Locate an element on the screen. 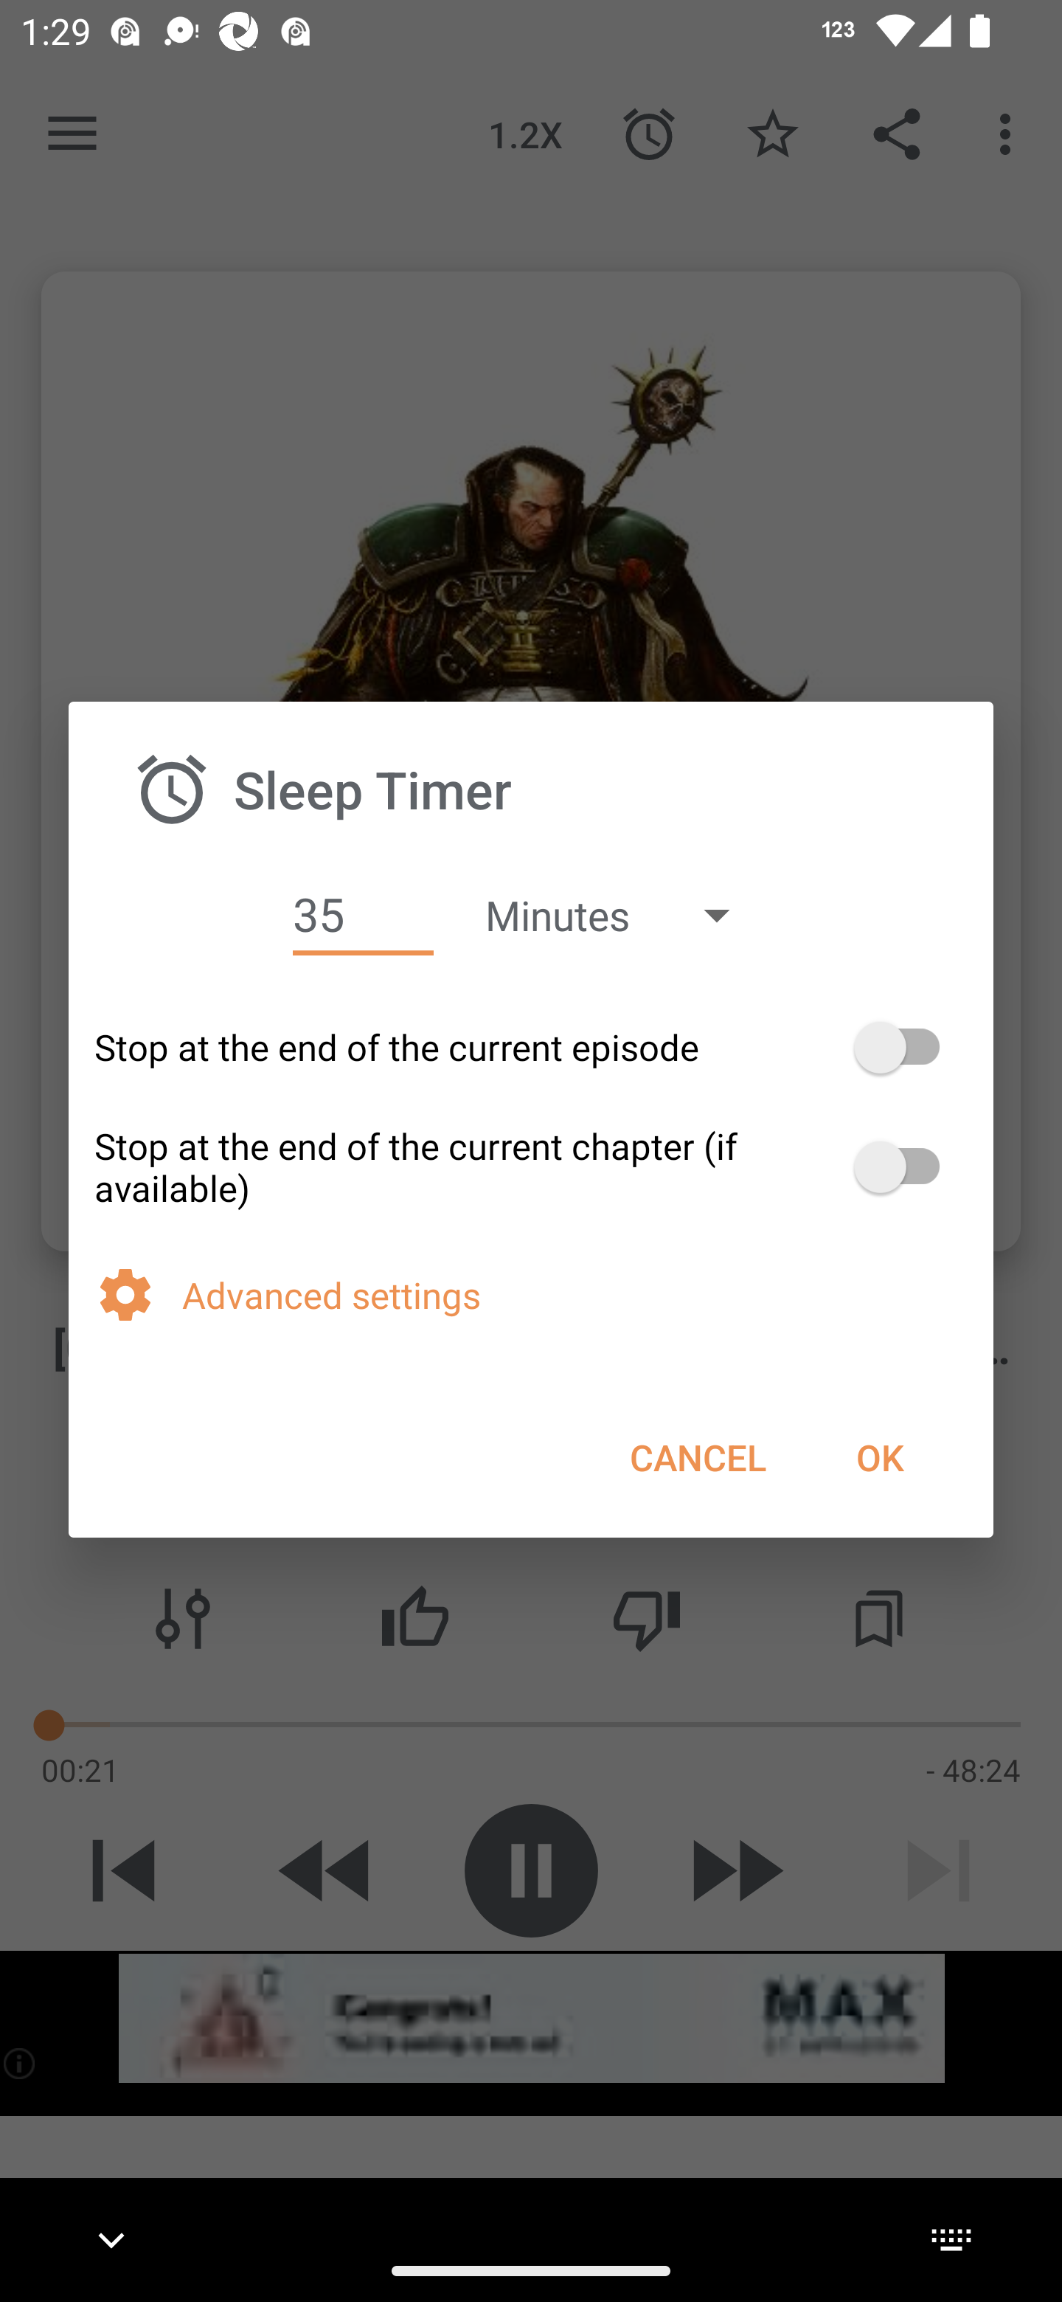  OK is located at coordinates (879, 1456).